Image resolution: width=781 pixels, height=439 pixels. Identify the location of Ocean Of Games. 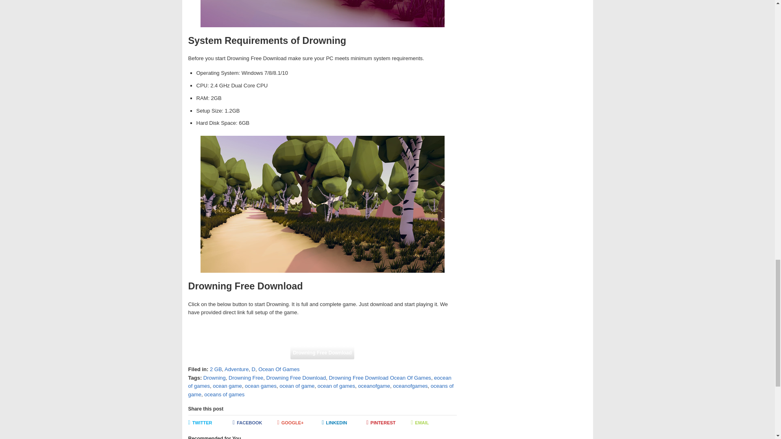
(279, 369).